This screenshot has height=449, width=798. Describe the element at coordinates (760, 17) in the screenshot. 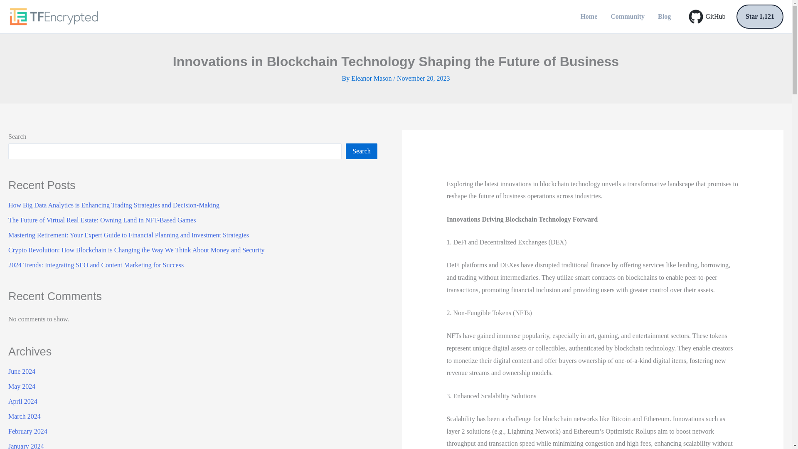

I see `Star 1,121` at that location.